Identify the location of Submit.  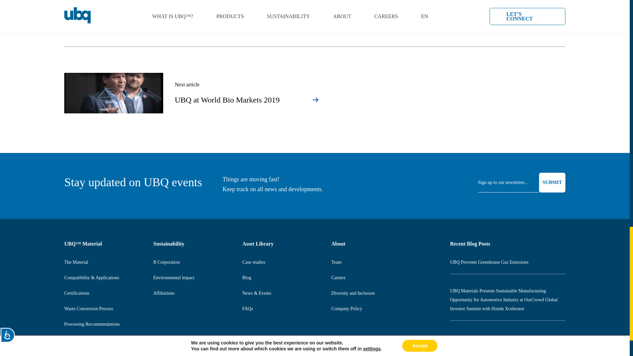
(552, 183).